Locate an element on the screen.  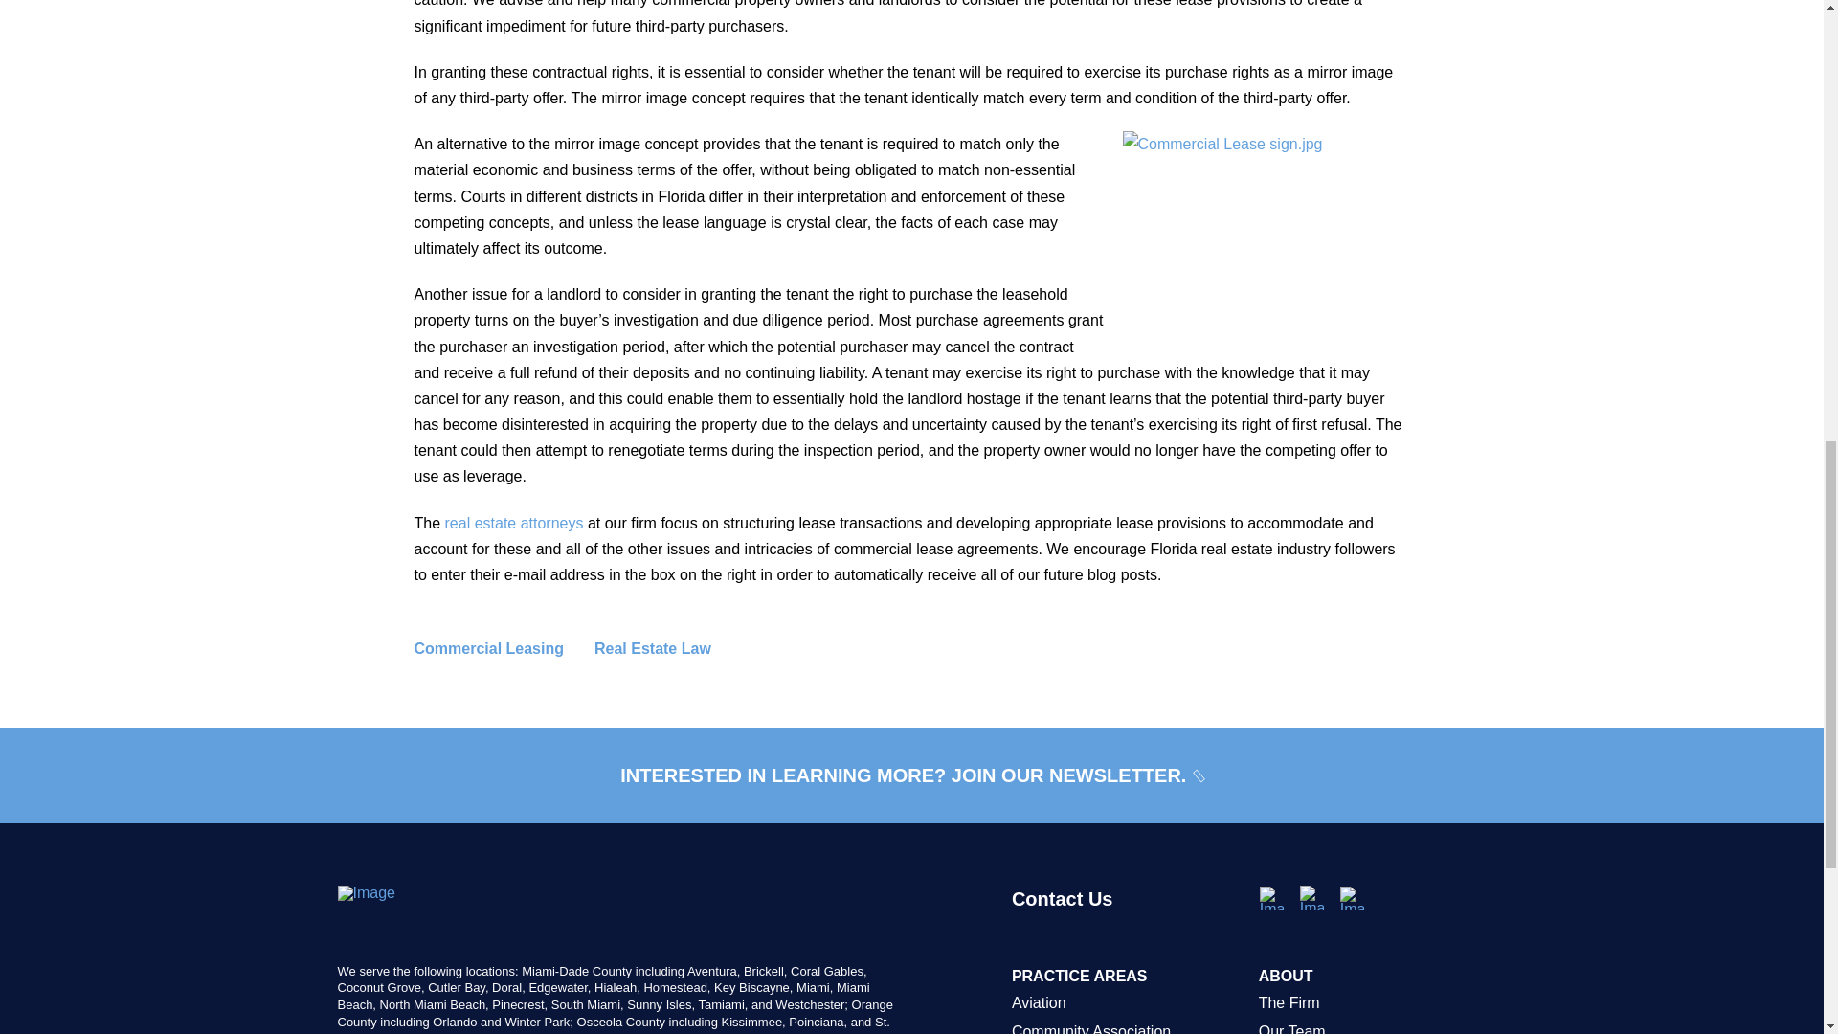
Real Estate Law is located at coordinates (668, 649).